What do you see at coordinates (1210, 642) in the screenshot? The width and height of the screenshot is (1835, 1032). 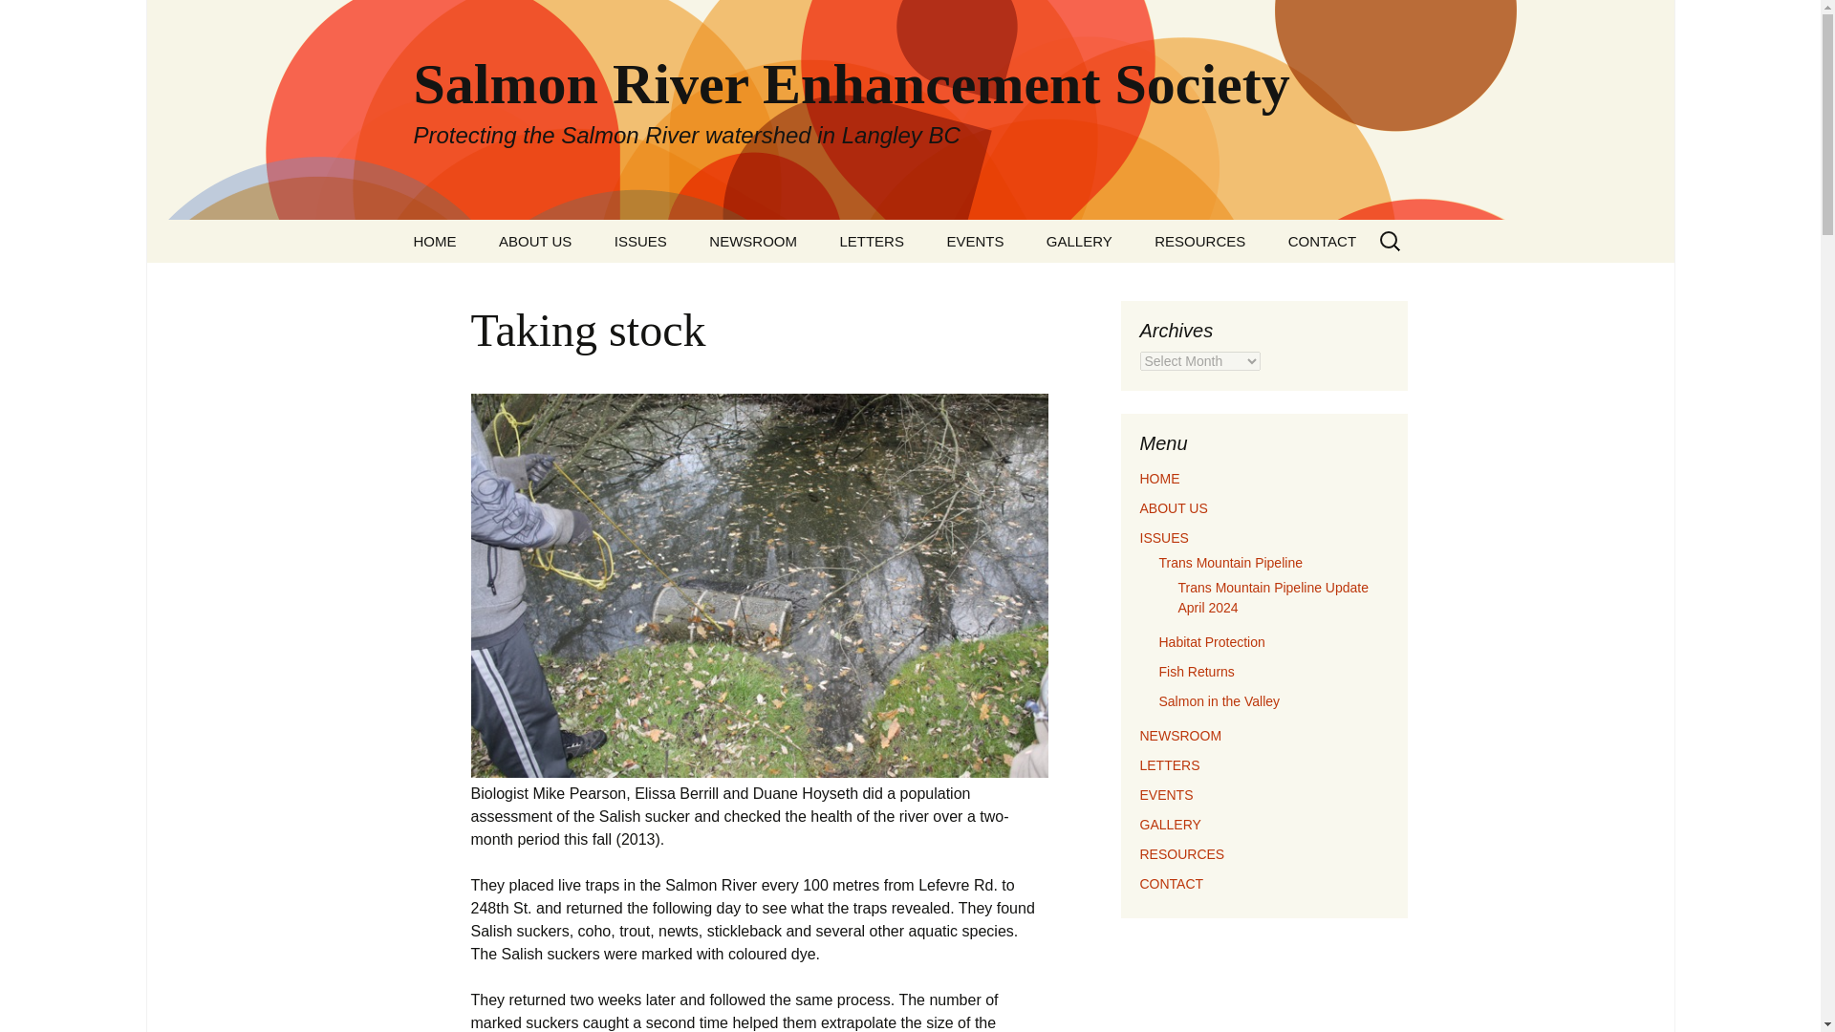 I see `Habitat Protection` at bounding box center [1210, 642].